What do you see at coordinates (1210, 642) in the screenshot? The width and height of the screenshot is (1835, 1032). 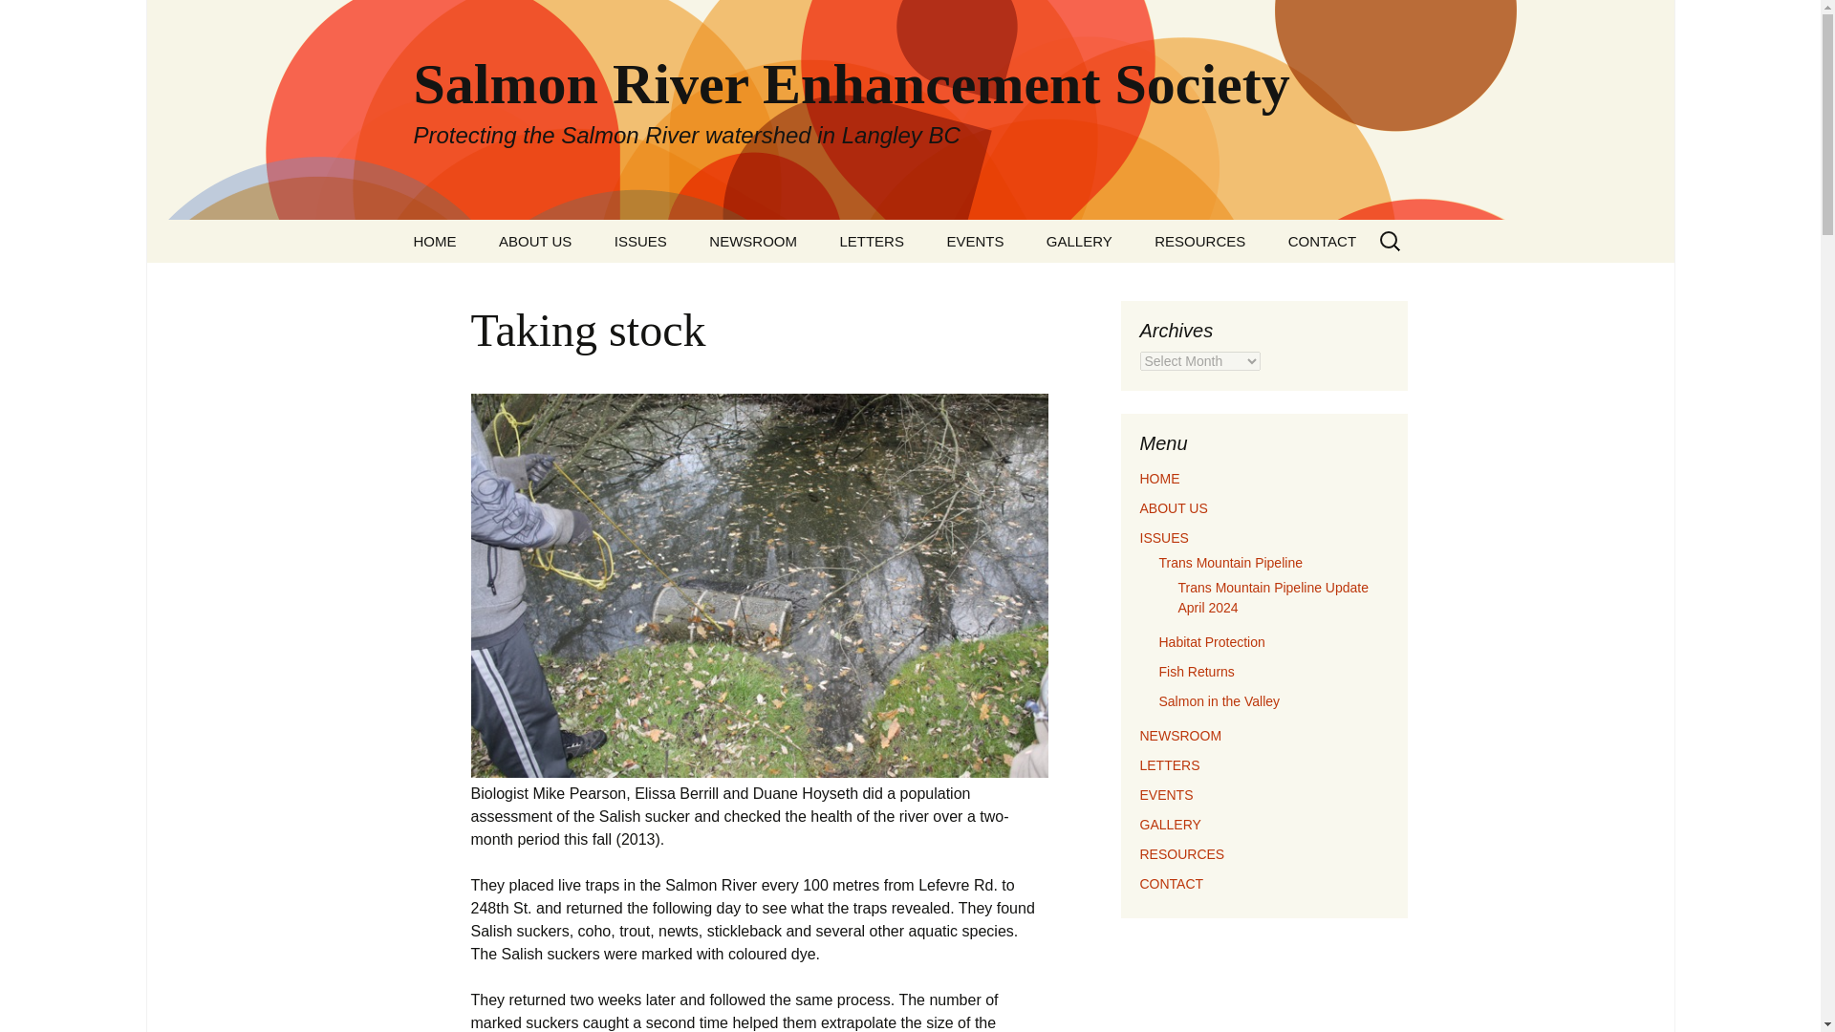 I see `Habitat Protection` at bounding box center [1210, 642].